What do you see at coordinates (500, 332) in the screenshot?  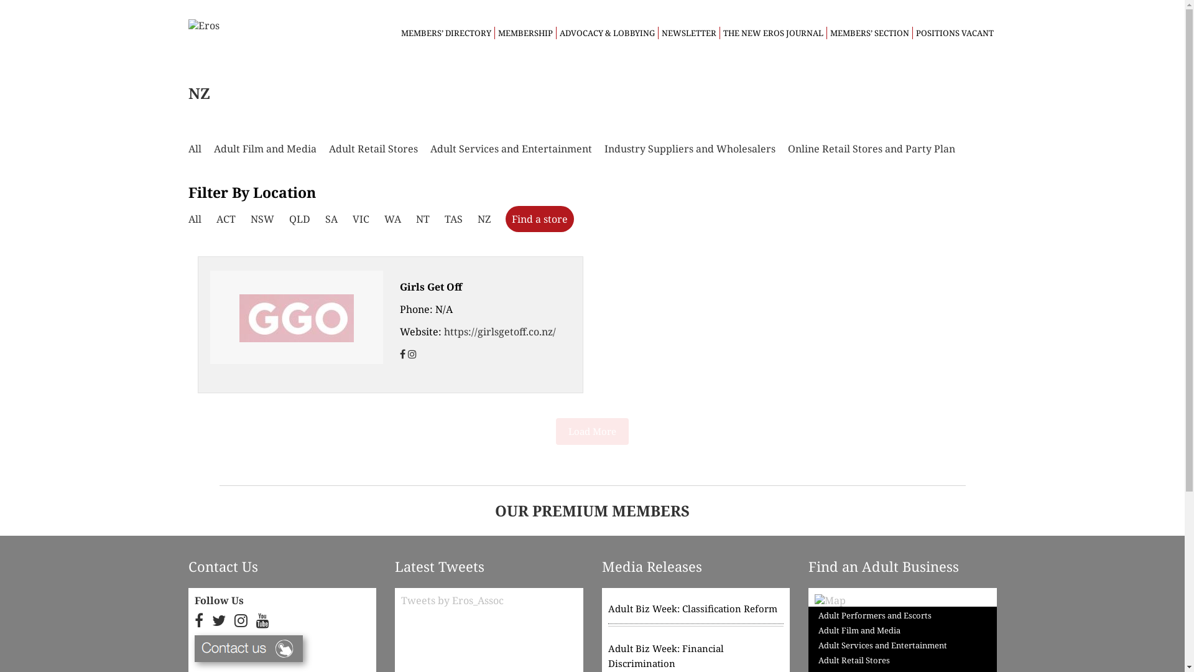 I see `https://girlsgetoff.co.nz/` at bounding box center [500, 332].